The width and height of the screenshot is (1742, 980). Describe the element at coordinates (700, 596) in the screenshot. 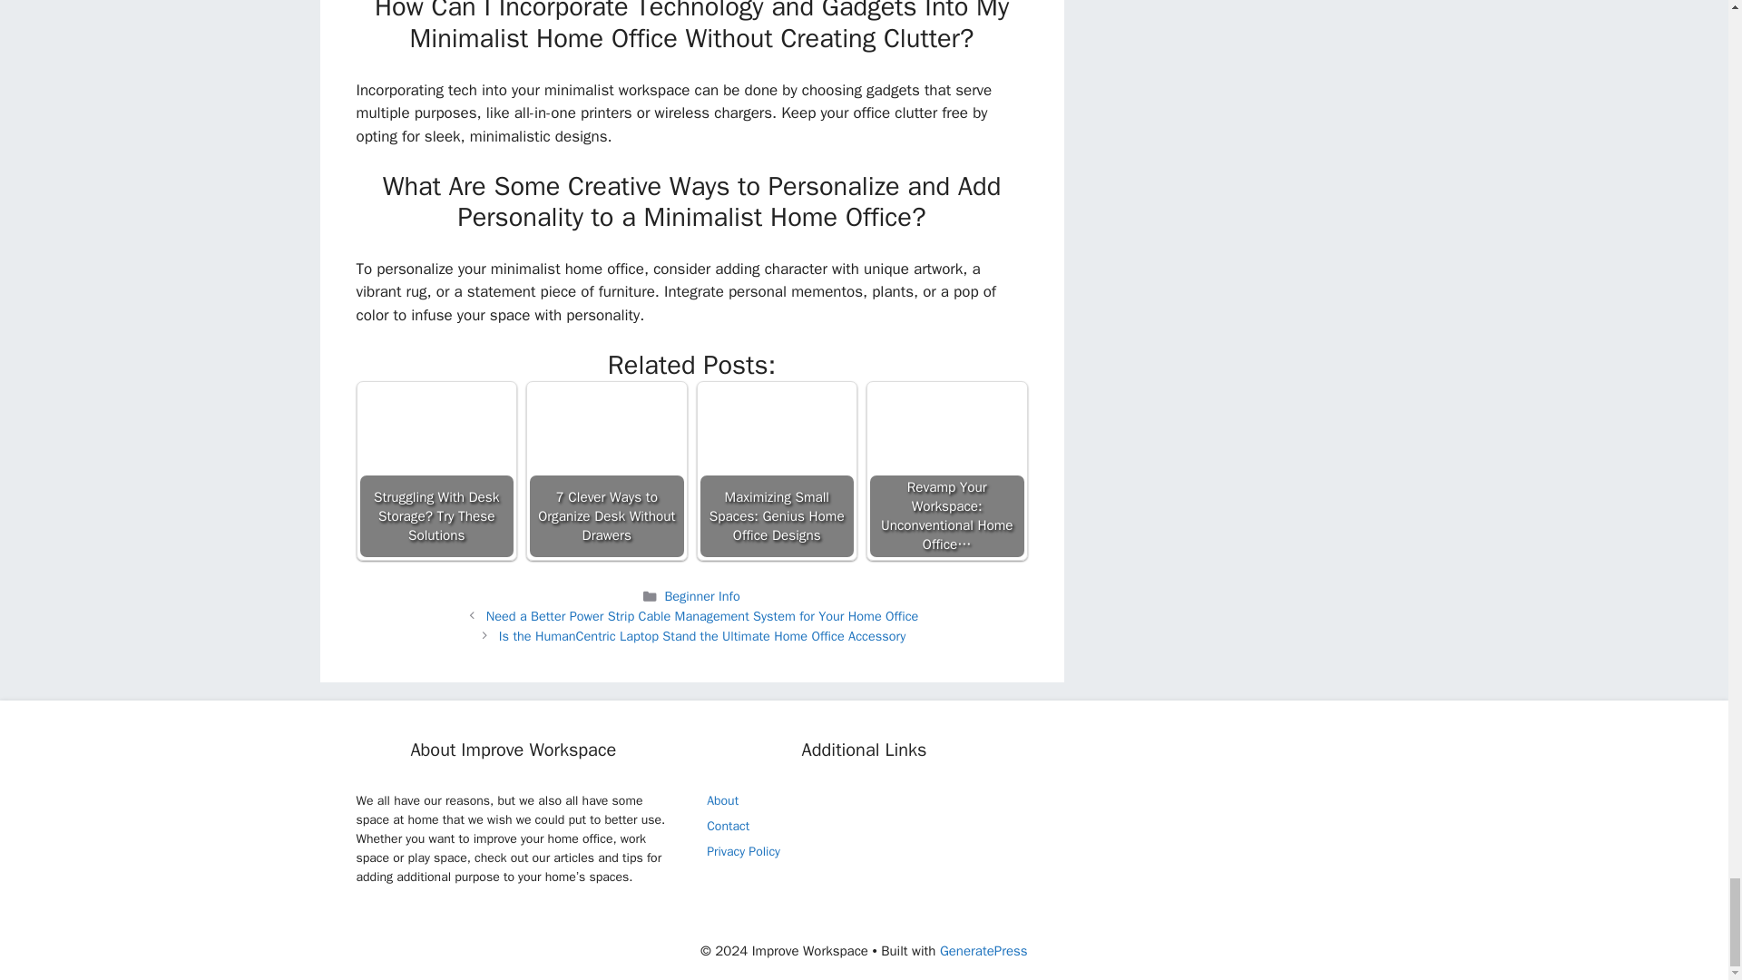

I see `Beginner Info` at that location.